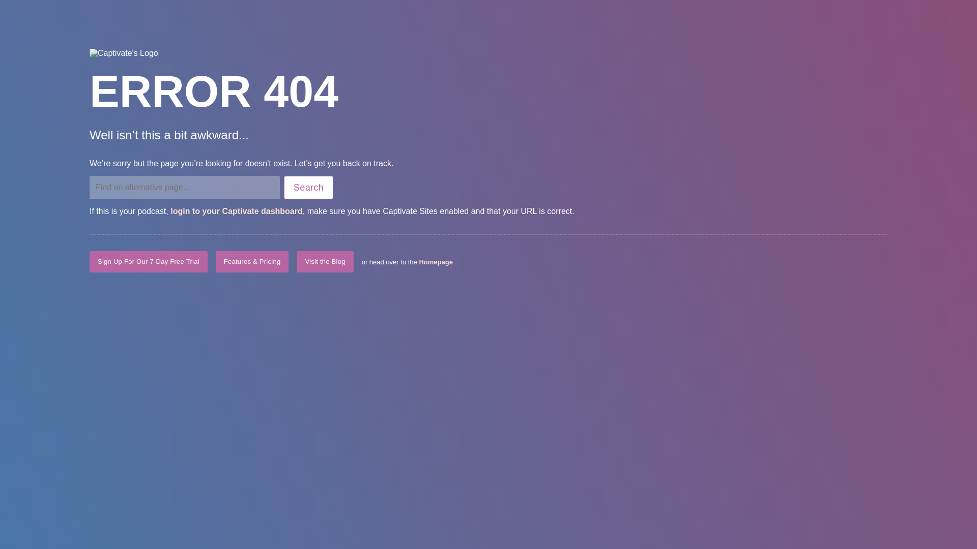 The height and width of the screenshot is (549, 977). What do you see at coordinates (436, 261) in the screenshot?
I see `Homepage` at bounding box center [436, 261].